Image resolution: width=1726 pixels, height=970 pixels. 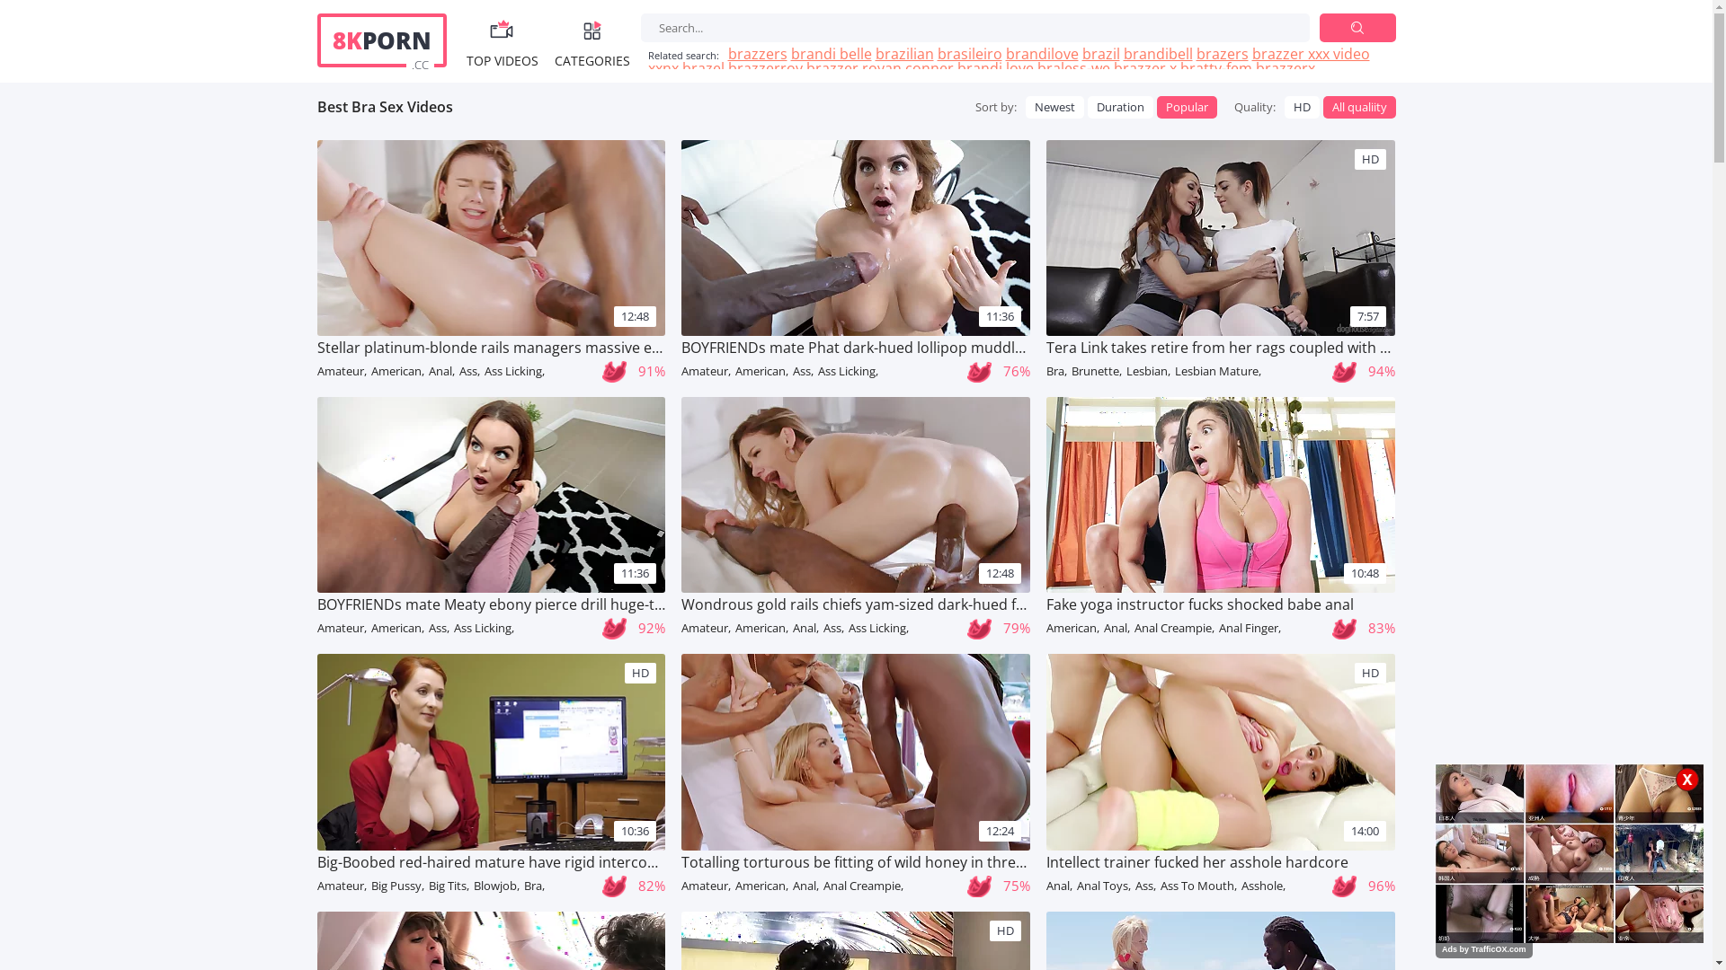 What do you see at coordinates (448, 886) in the screenshot?
I see `Big Tits` at bounding box center [448, 886].